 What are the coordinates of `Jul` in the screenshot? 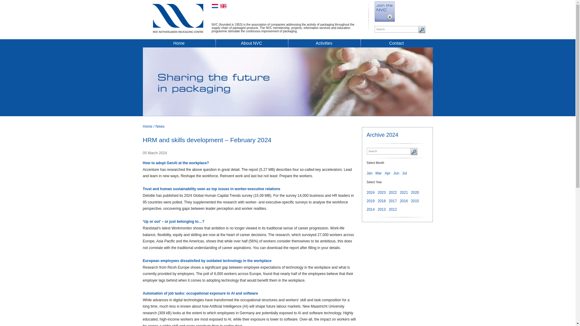 It's located at (405, 173).